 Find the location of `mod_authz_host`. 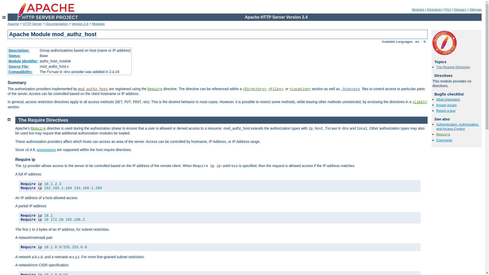

mod_authz_host is located at coordinates (93, 89).